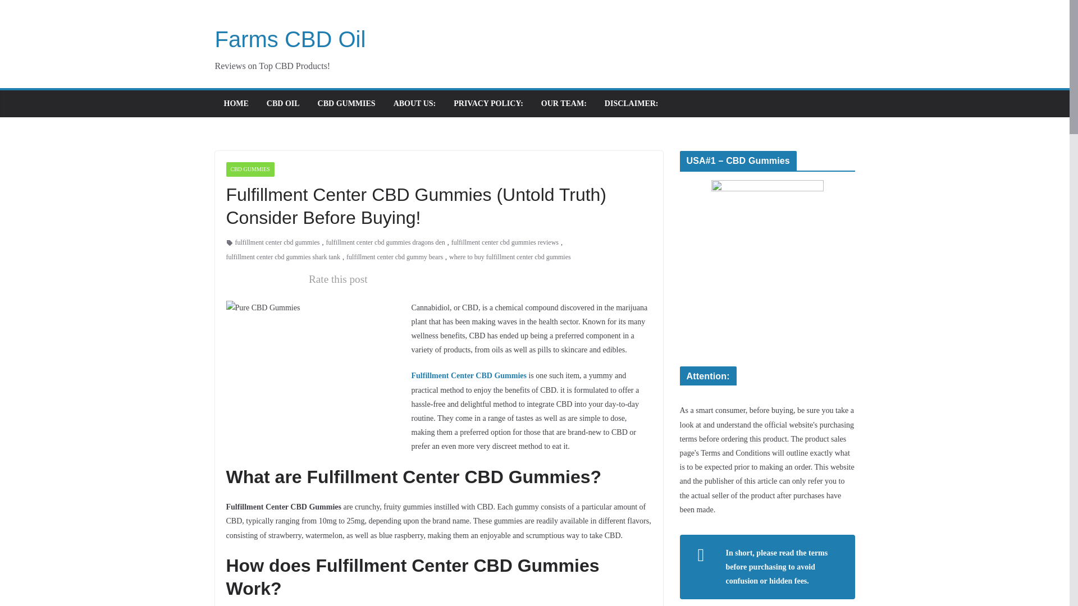 This screenshot has height=606, width=1078. What do you see at coordinates (277, 242) in the screenshot?
I see `fulfillment center cbd gummies` at bounding box center [277, 242].